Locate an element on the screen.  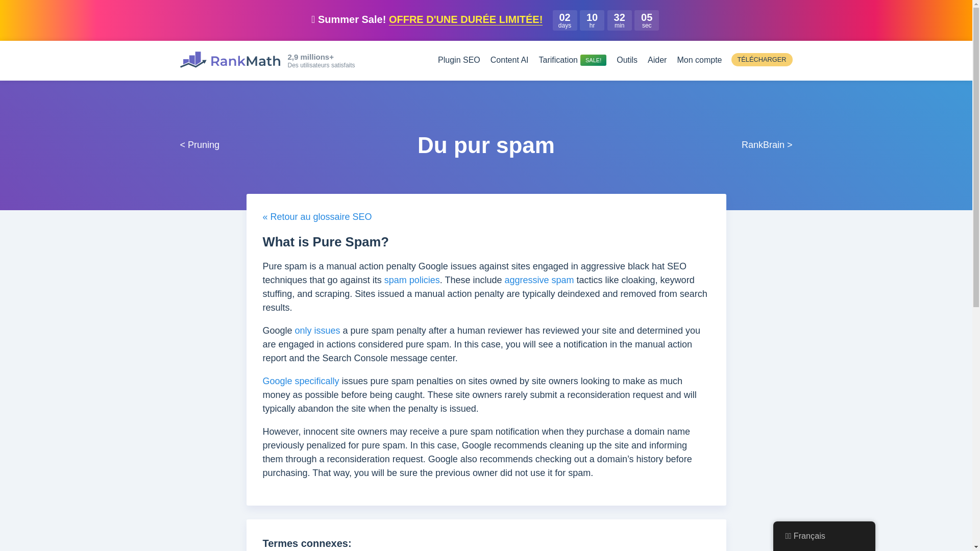
Google specifically is located at coordinates (301, 381).